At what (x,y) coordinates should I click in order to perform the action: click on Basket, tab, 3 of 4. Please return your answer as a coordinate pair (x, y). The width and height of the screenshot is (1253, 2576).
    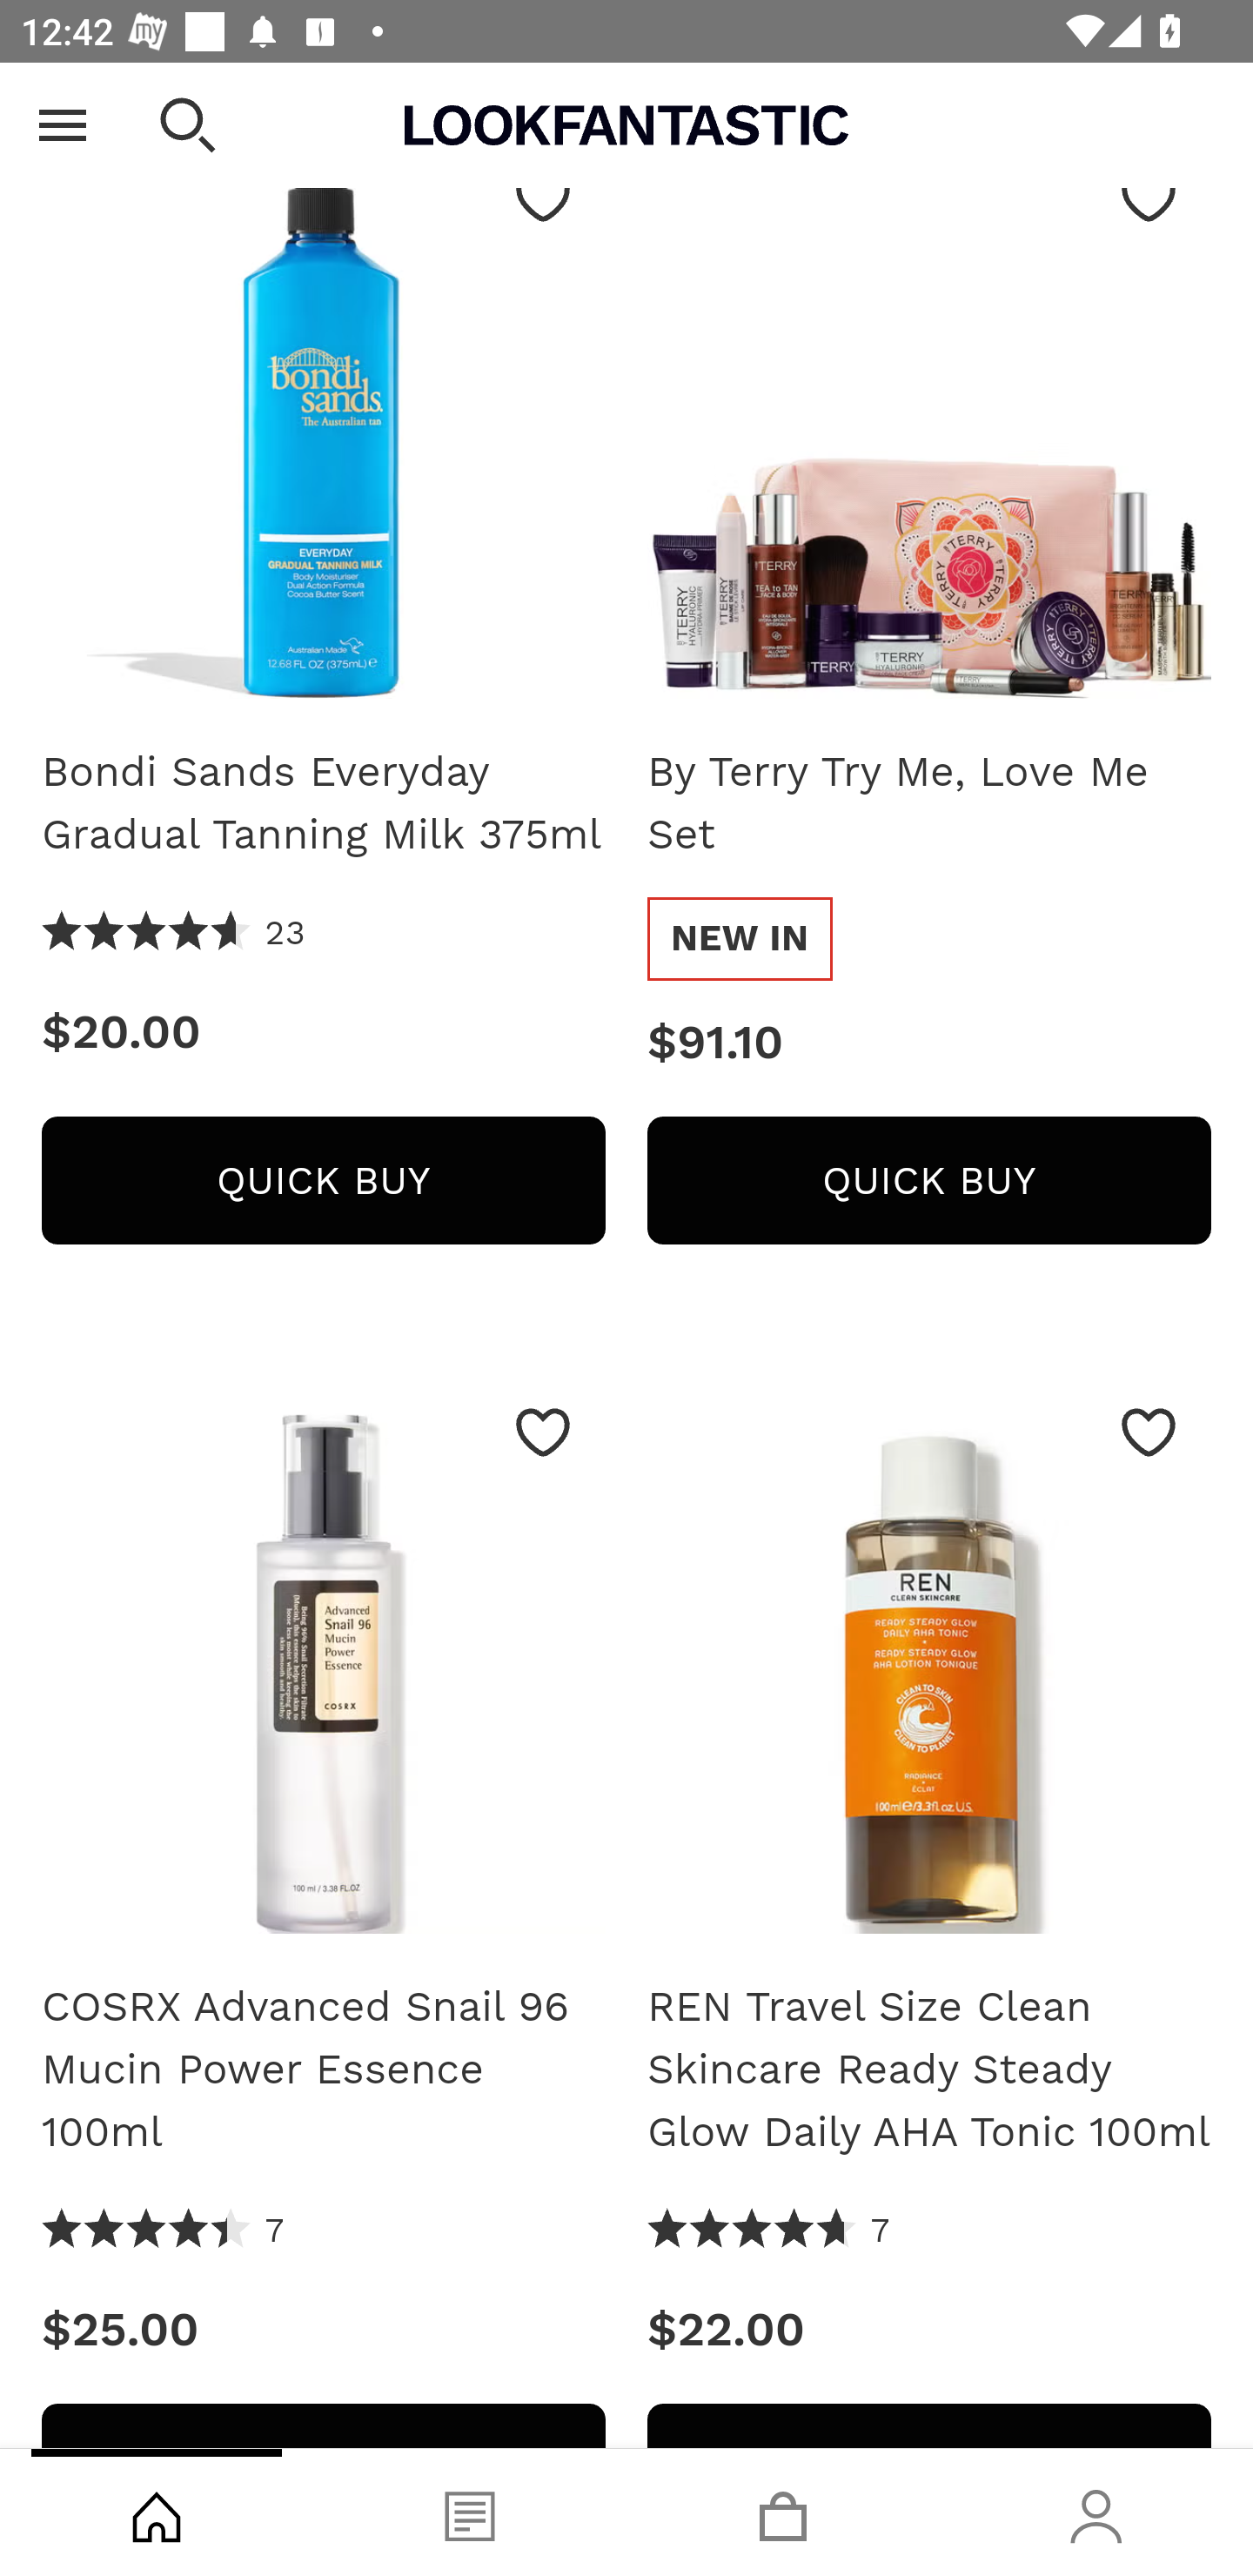
    Looking at the image, I should click on (783, 2512).